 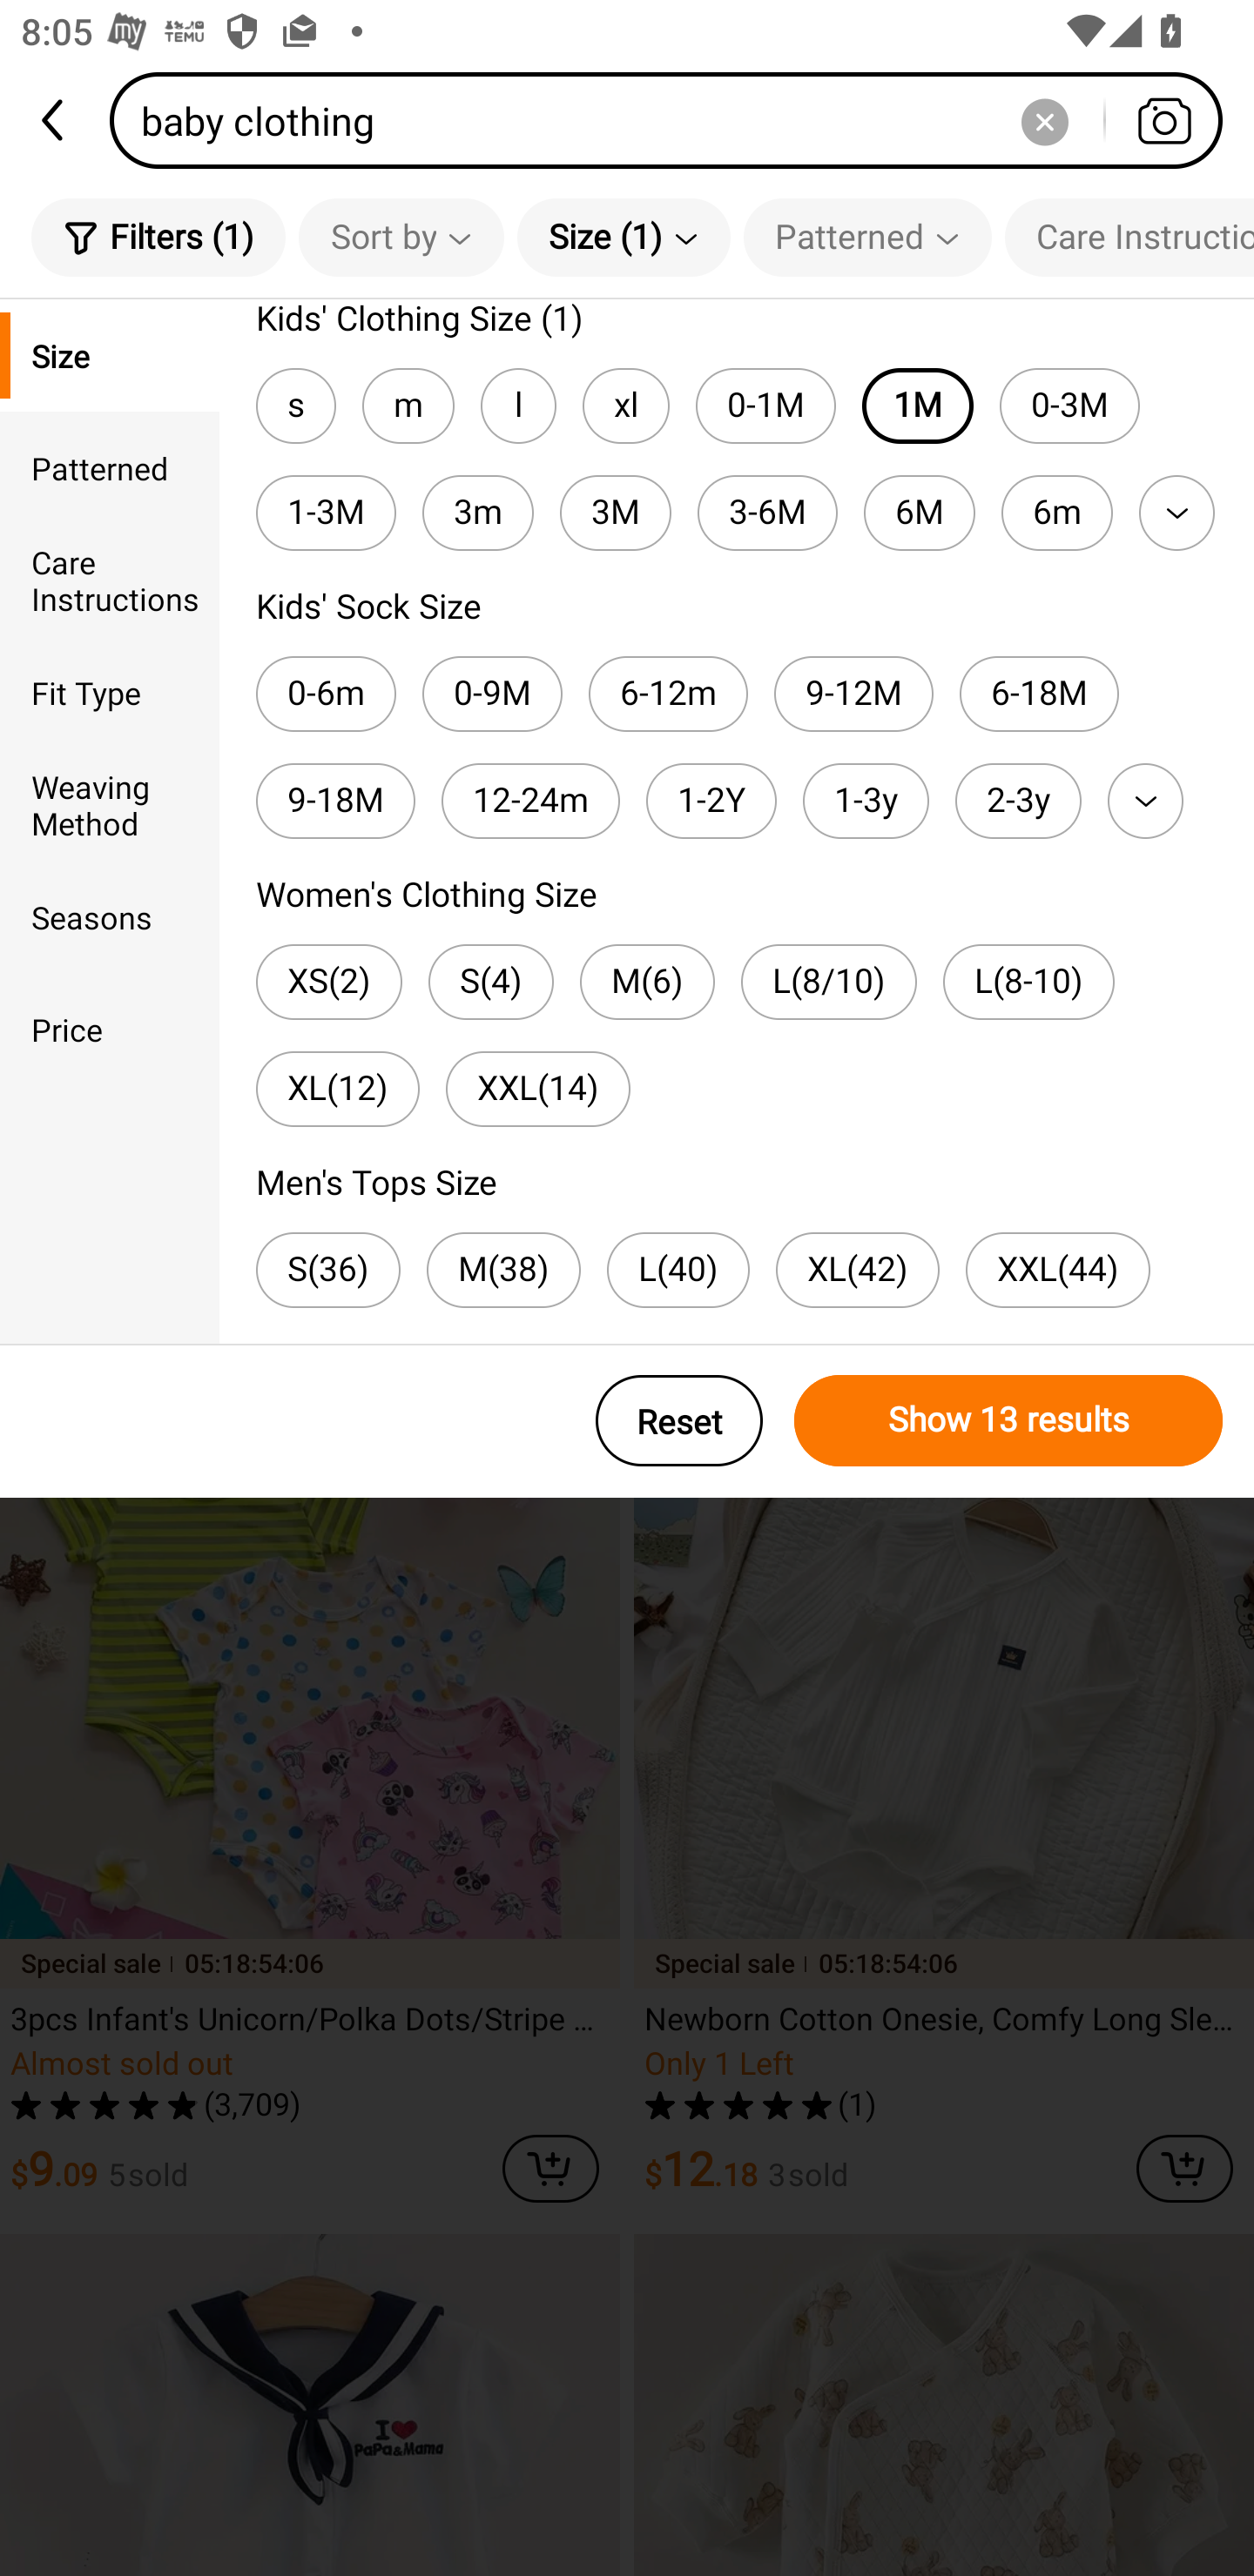 What do you see at coordinates (829, 983) in the screenshot?
I see `L(8/10)` at bounding box center [829, 983].